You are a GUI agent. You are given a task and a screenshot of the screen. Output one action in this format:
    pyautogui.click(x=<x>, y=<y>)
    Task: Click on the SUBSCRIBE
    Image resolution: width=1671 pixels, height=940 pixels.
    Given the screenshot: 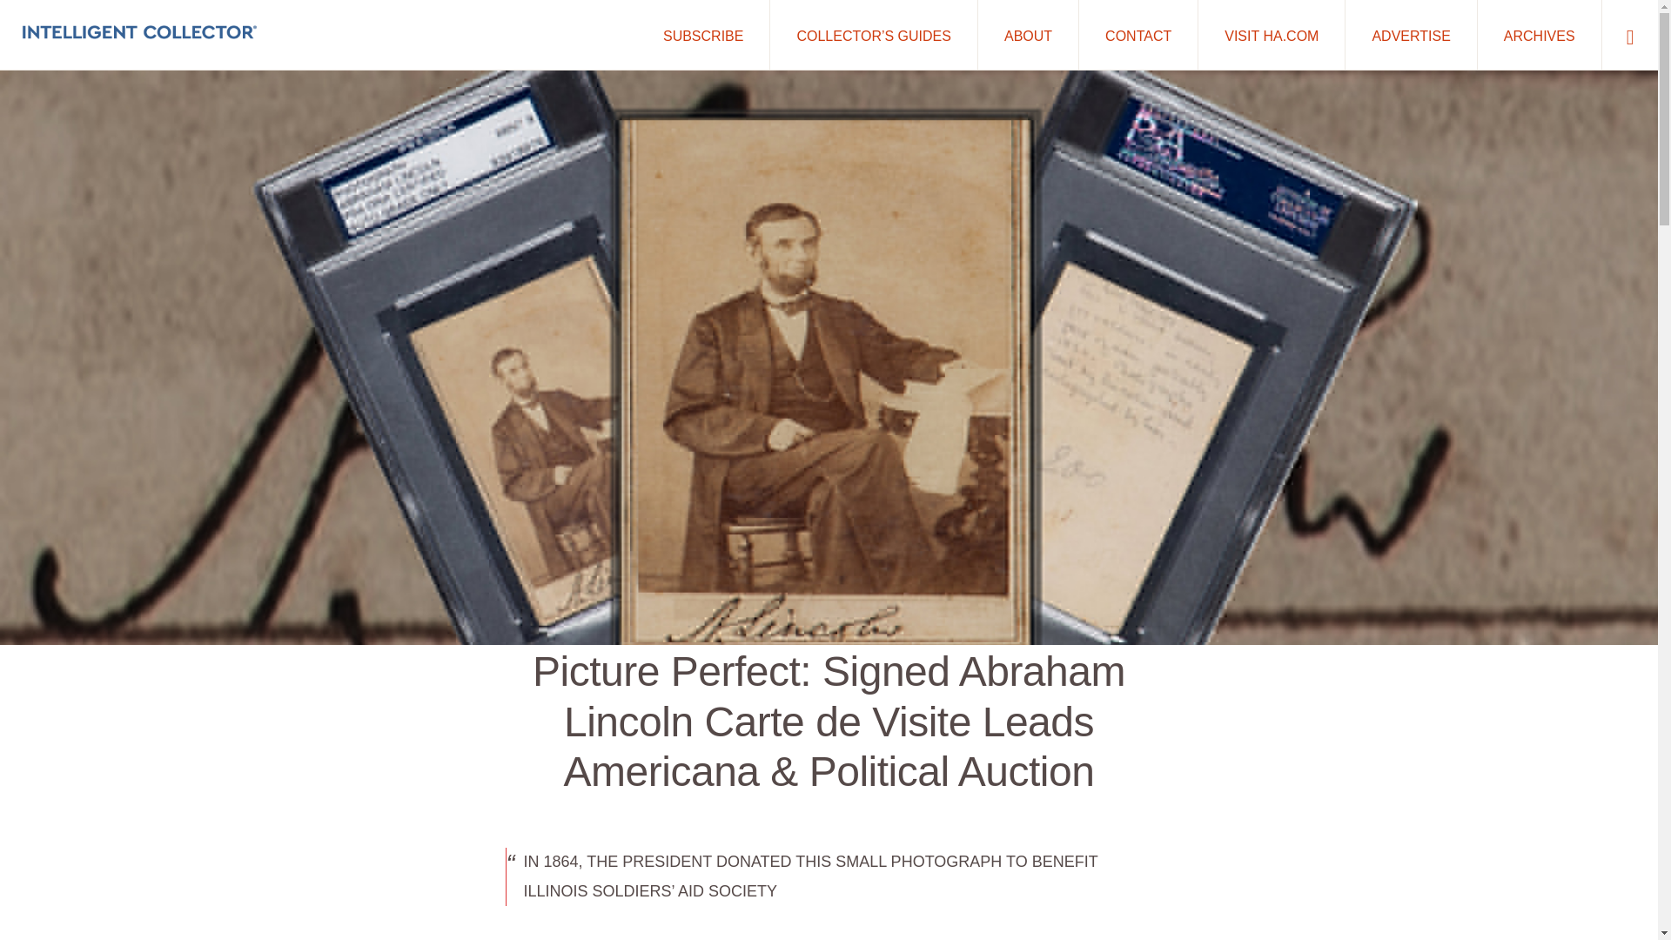 What is the action you would take?
    pyautogui.click(x=702, y=35)
    